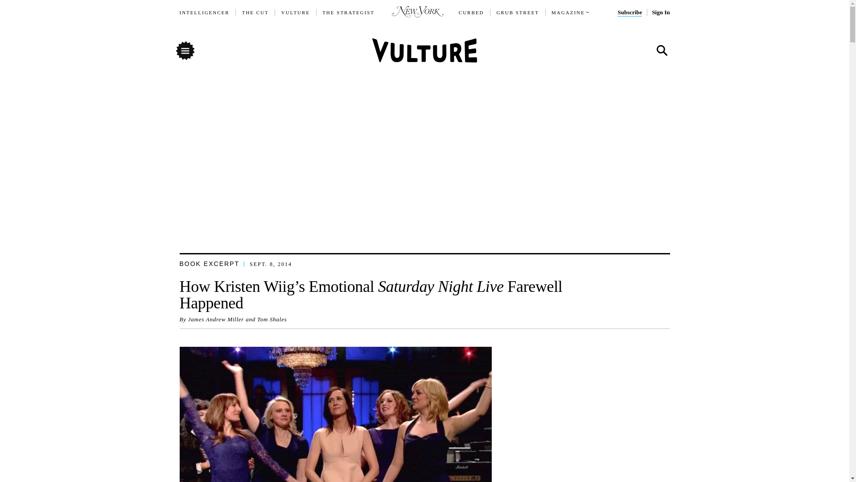 This screenshot has height=482, width=856. I want to click on CURBED, so click(472, 12).